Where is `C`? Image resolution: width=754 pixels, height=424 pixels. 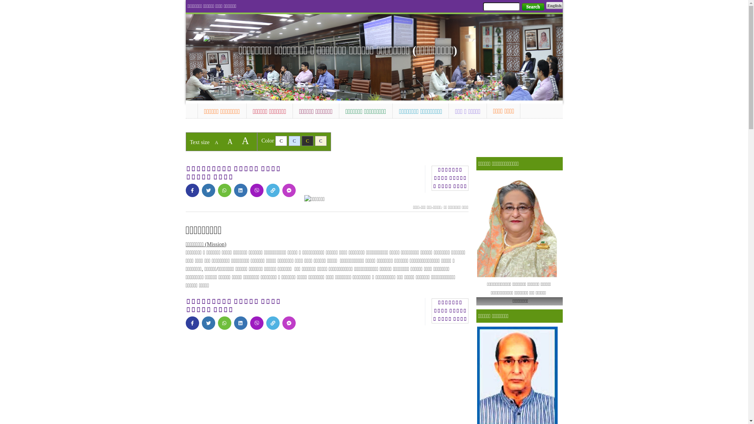 C is located at coordinates (295, 141).